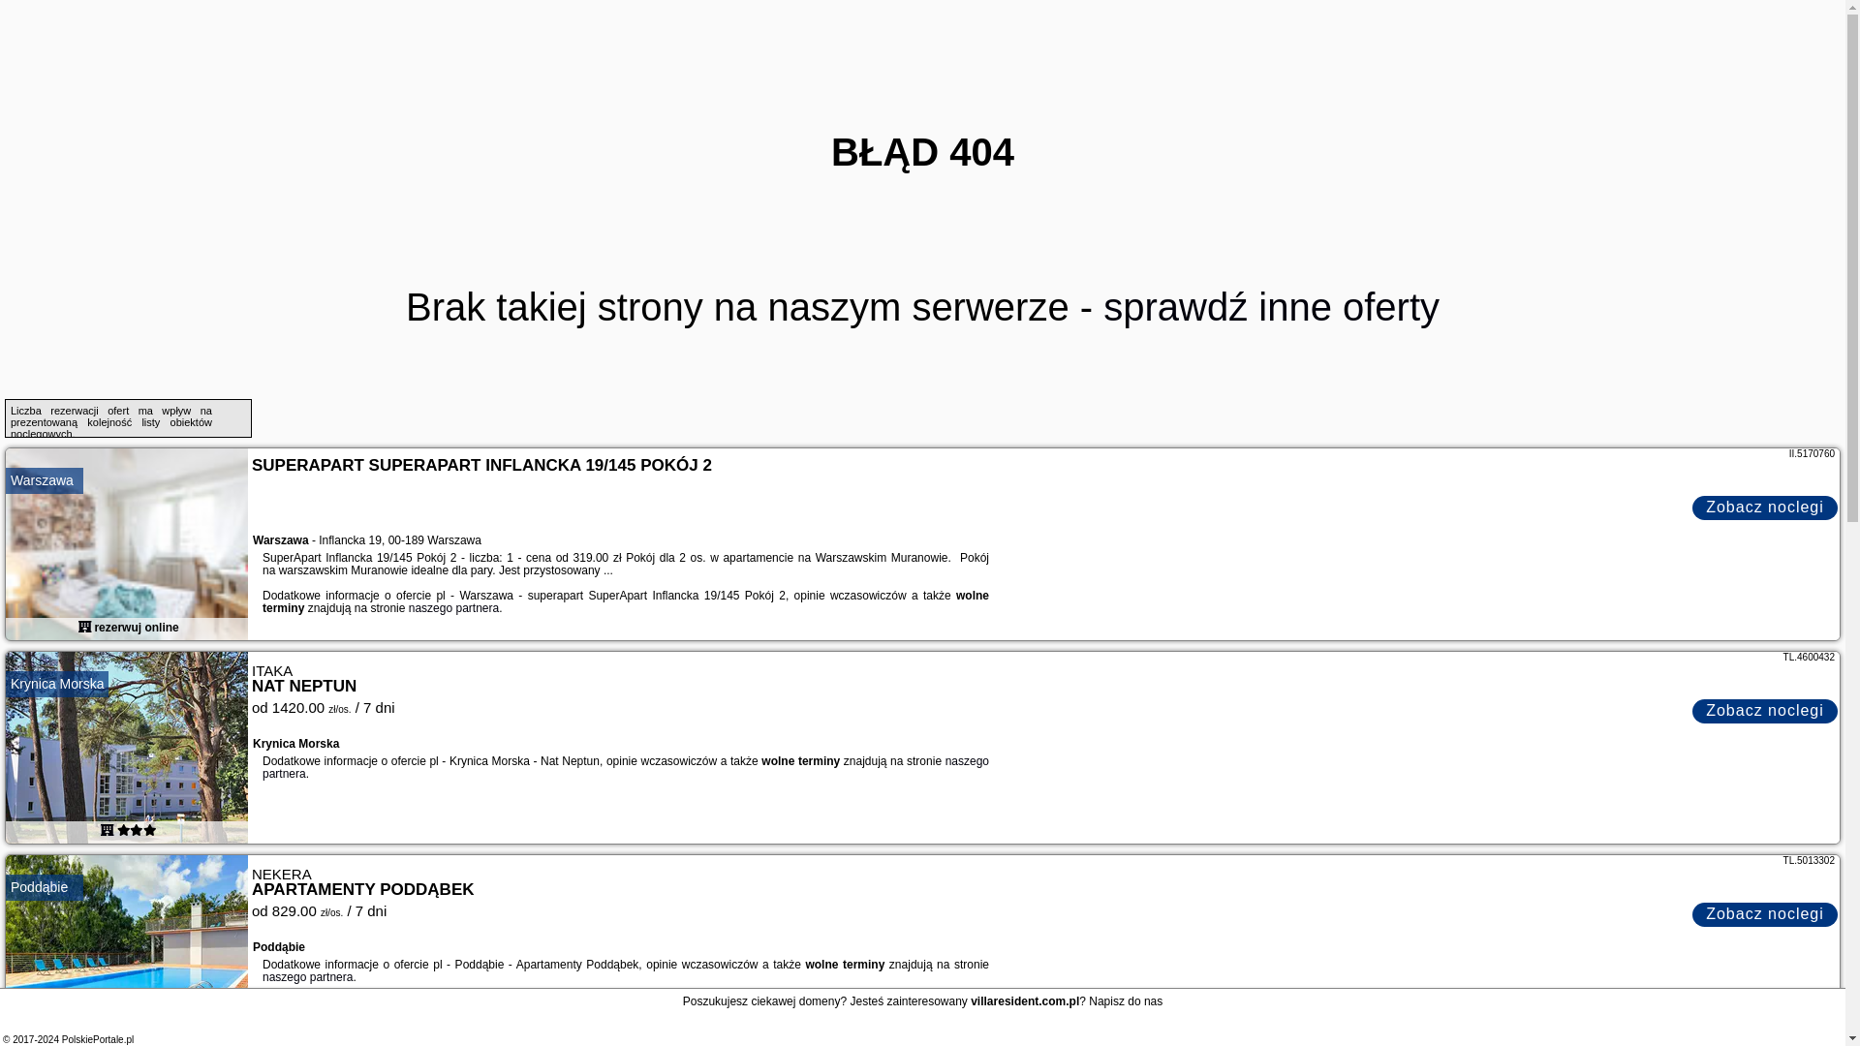  Describe the element at coordinates (1765, 914) in the screenshot. I see `Zobacz noclegi` at that location.